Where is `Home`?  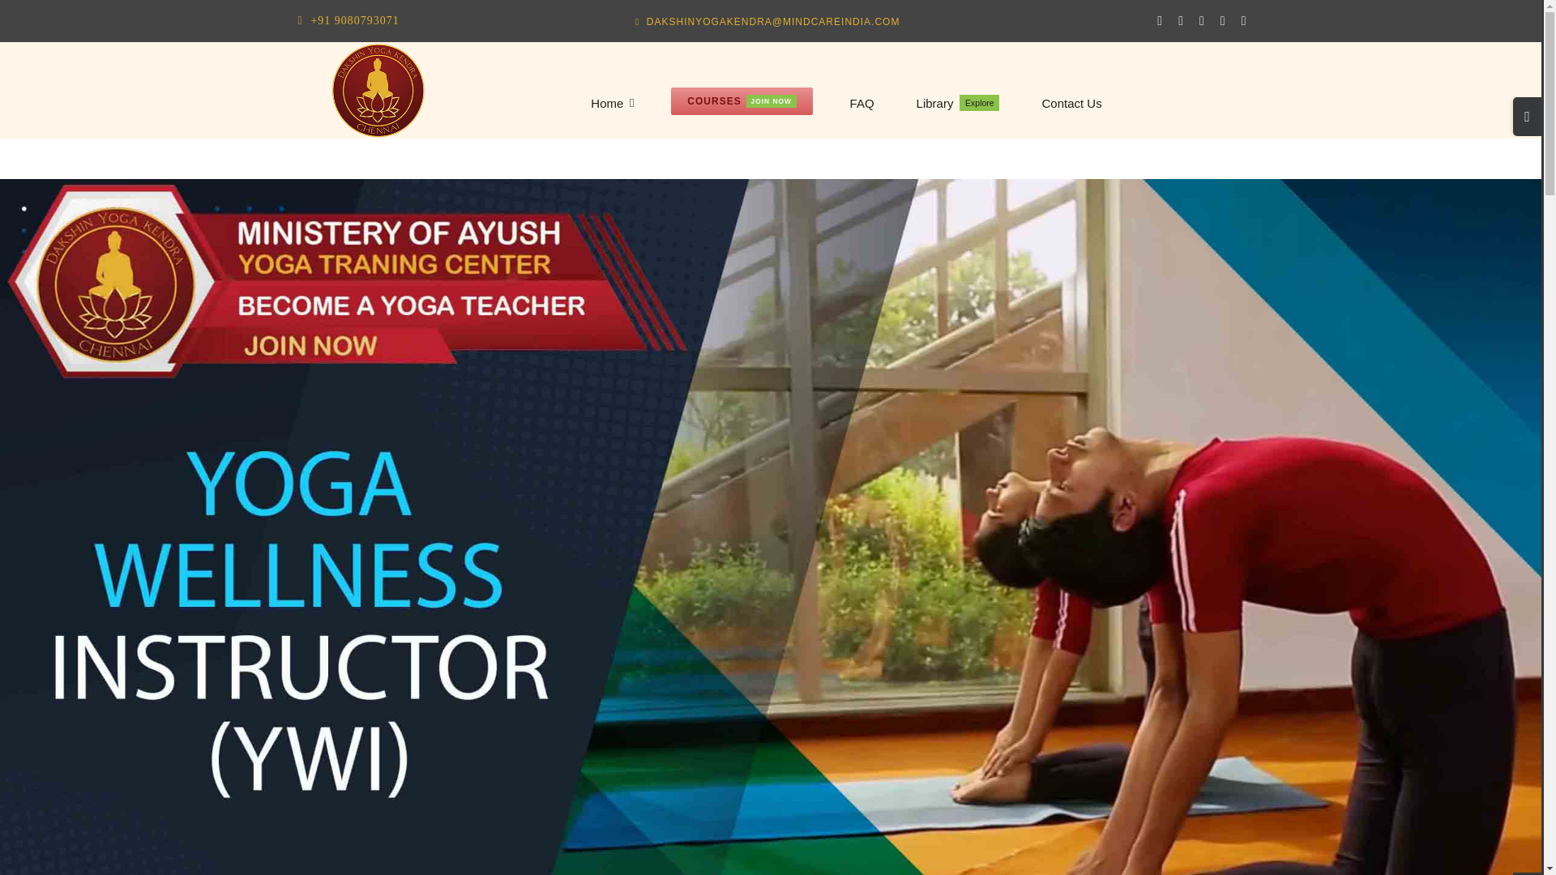 Home is located at coordinates (1071, 104).